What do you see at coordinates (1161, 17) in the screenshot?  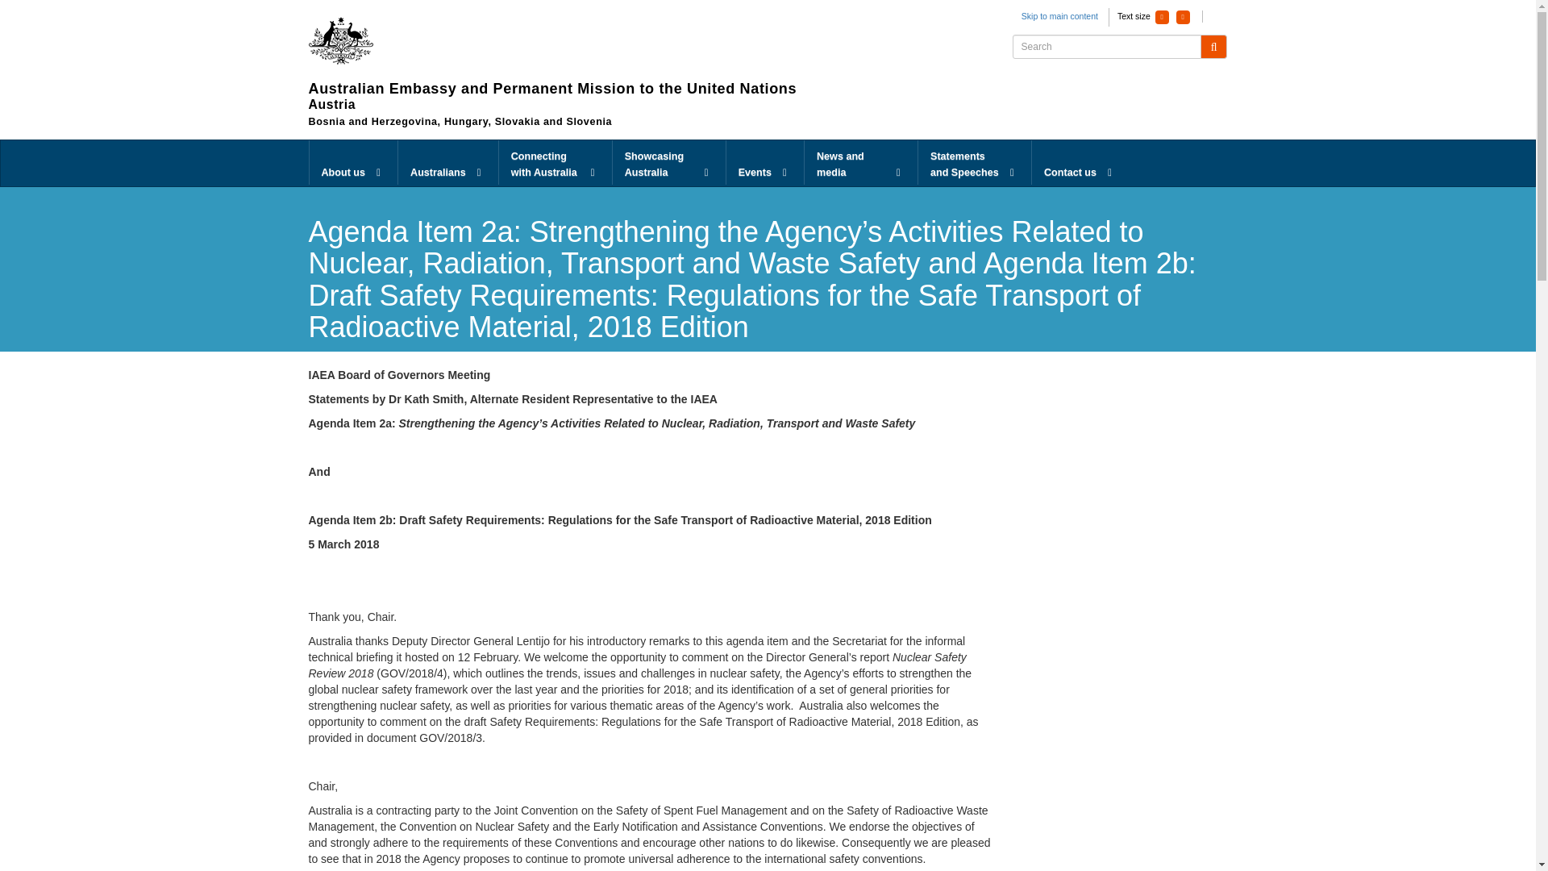 I see `Reduce text size.` at bounding box center [1161, 17].